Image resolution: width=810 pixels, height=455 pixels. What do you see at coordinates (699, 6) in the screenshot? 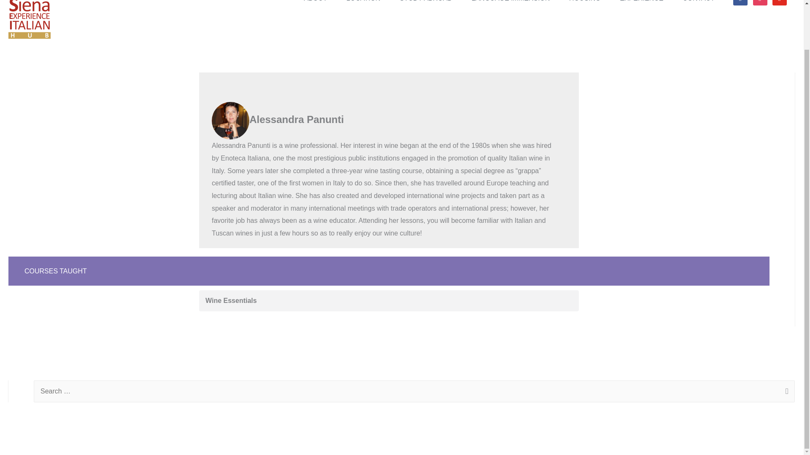
I see `CONTACT` at bounding box center [699, 6].